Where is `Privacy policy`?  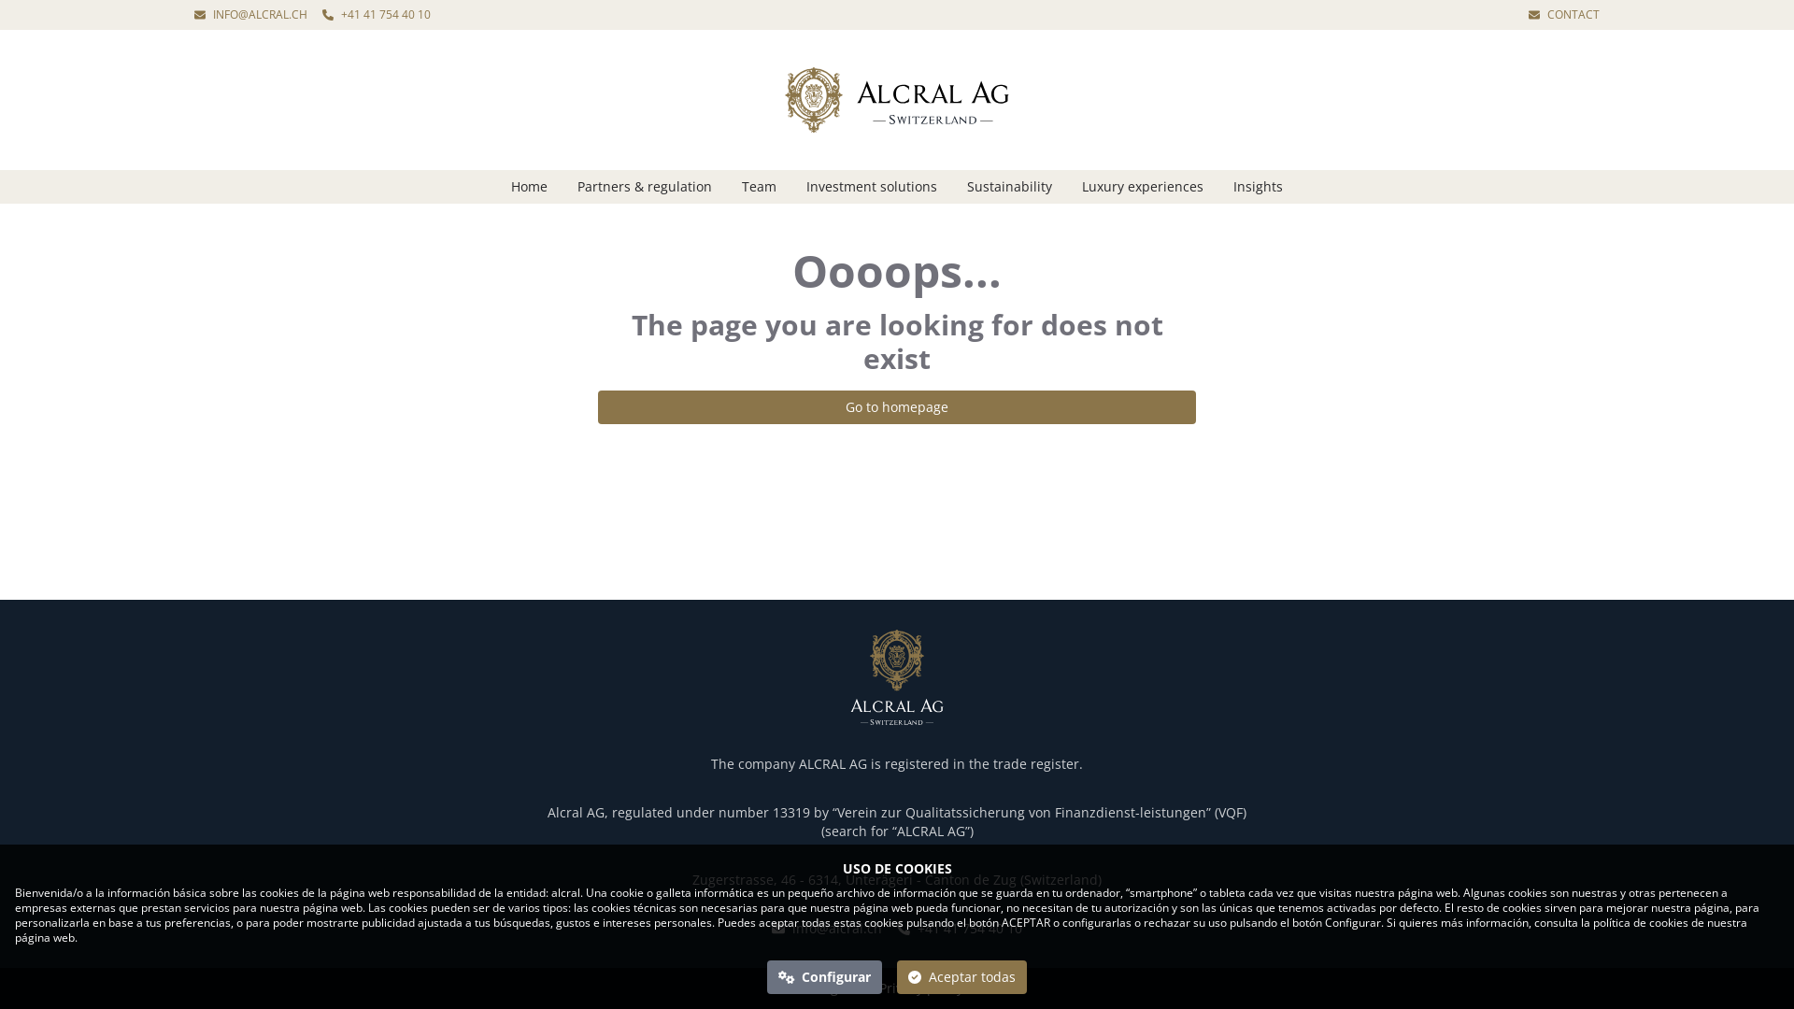 Privacy policy is located at coordinates (928, 988).